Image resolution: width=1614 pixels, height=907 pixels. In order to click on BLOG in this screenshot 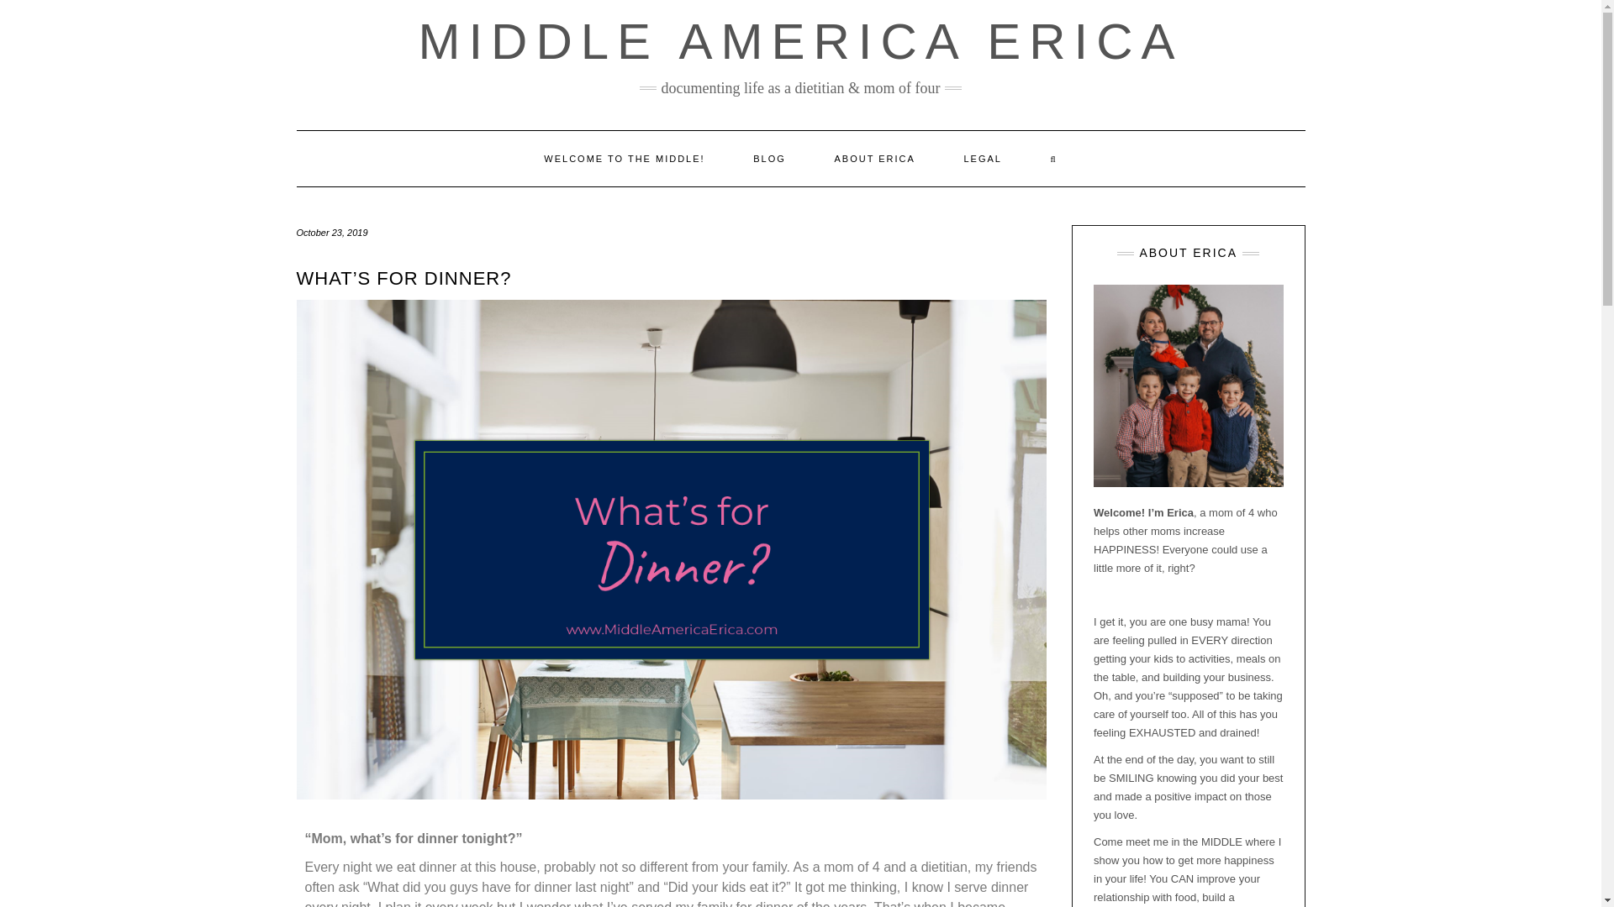, I will do `click(769, 158)`.